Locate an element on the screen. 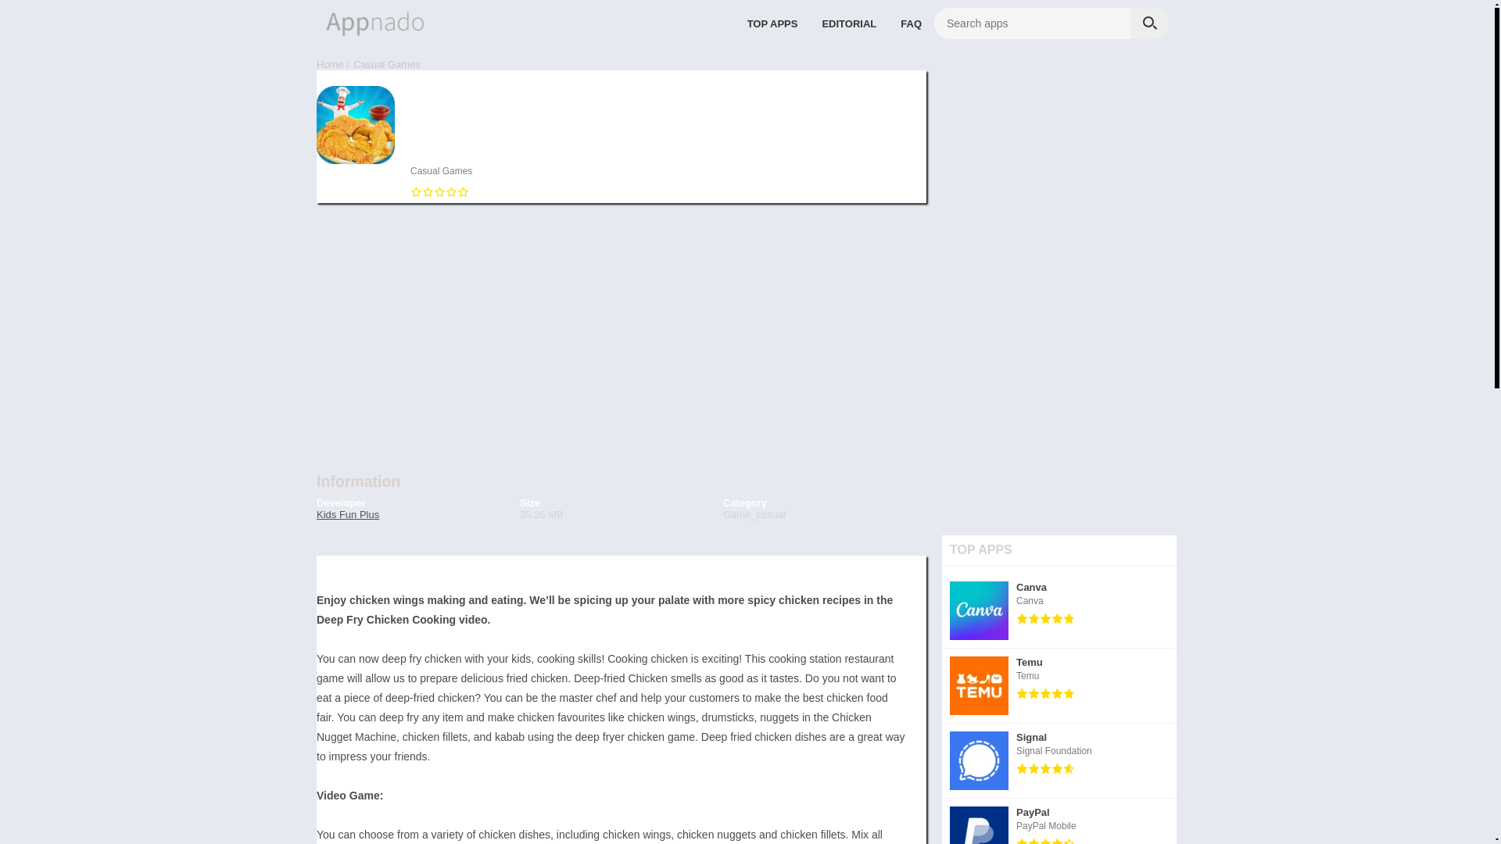 This screenshot has height=844, width=1501. Advertisement is located at coordinates (441, 170).